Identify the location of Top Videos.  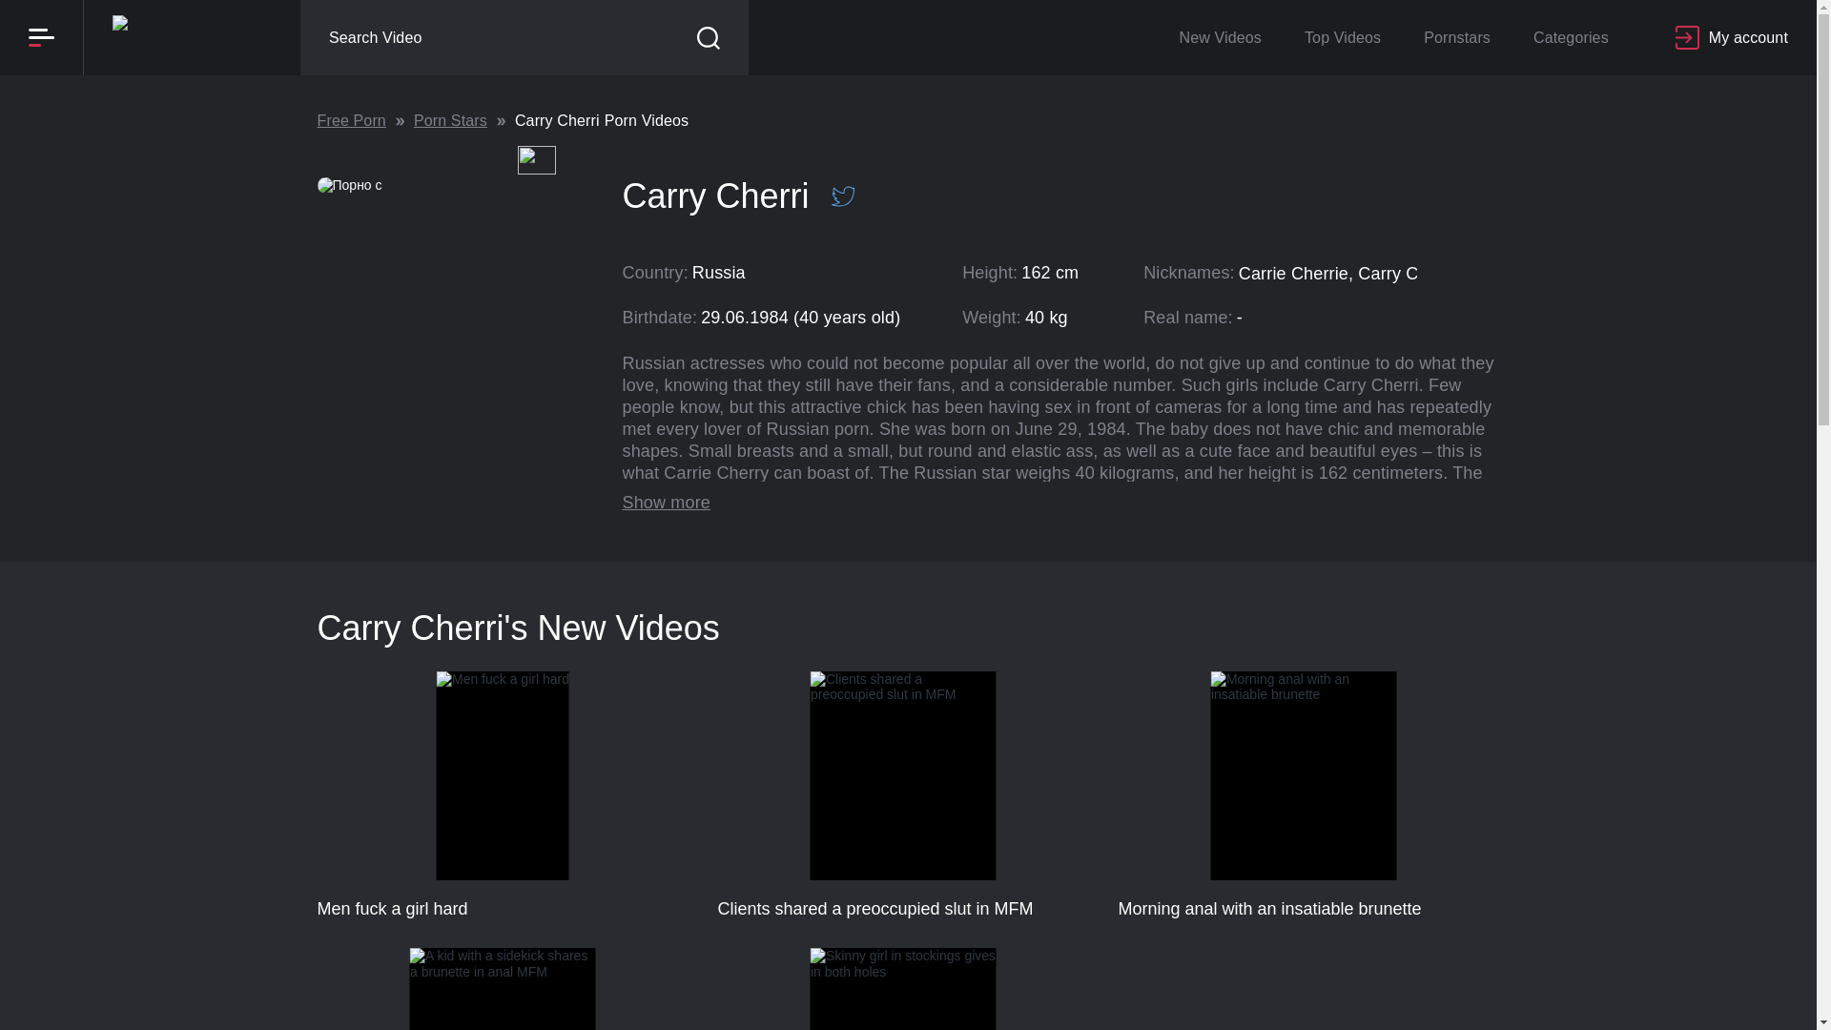
(1303, 795).